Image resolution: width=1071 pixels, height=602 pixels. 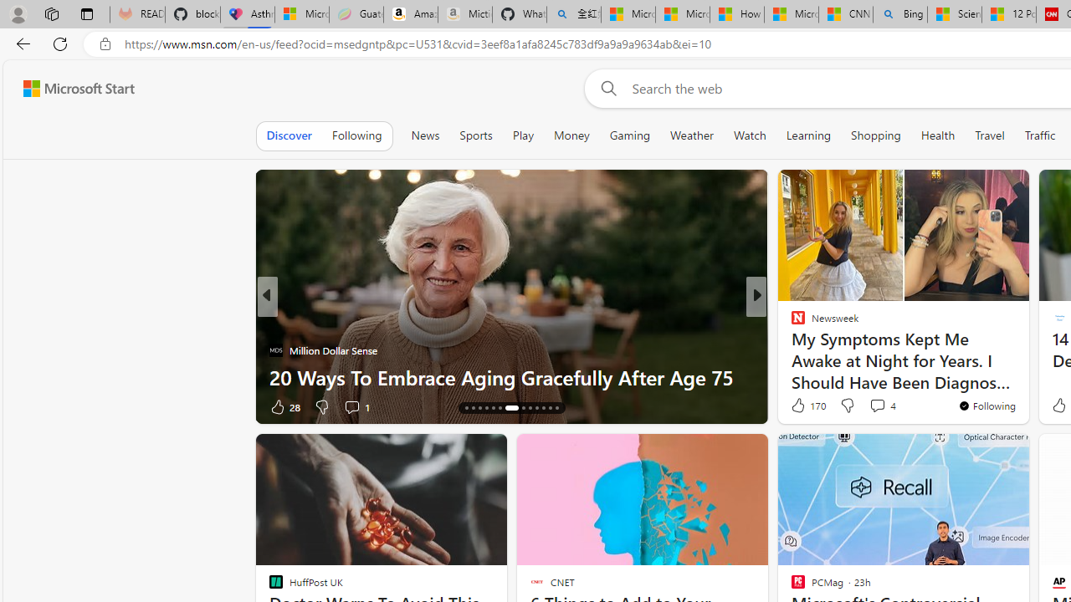 I want to click on Newsweek, so click(x=275, y=323).